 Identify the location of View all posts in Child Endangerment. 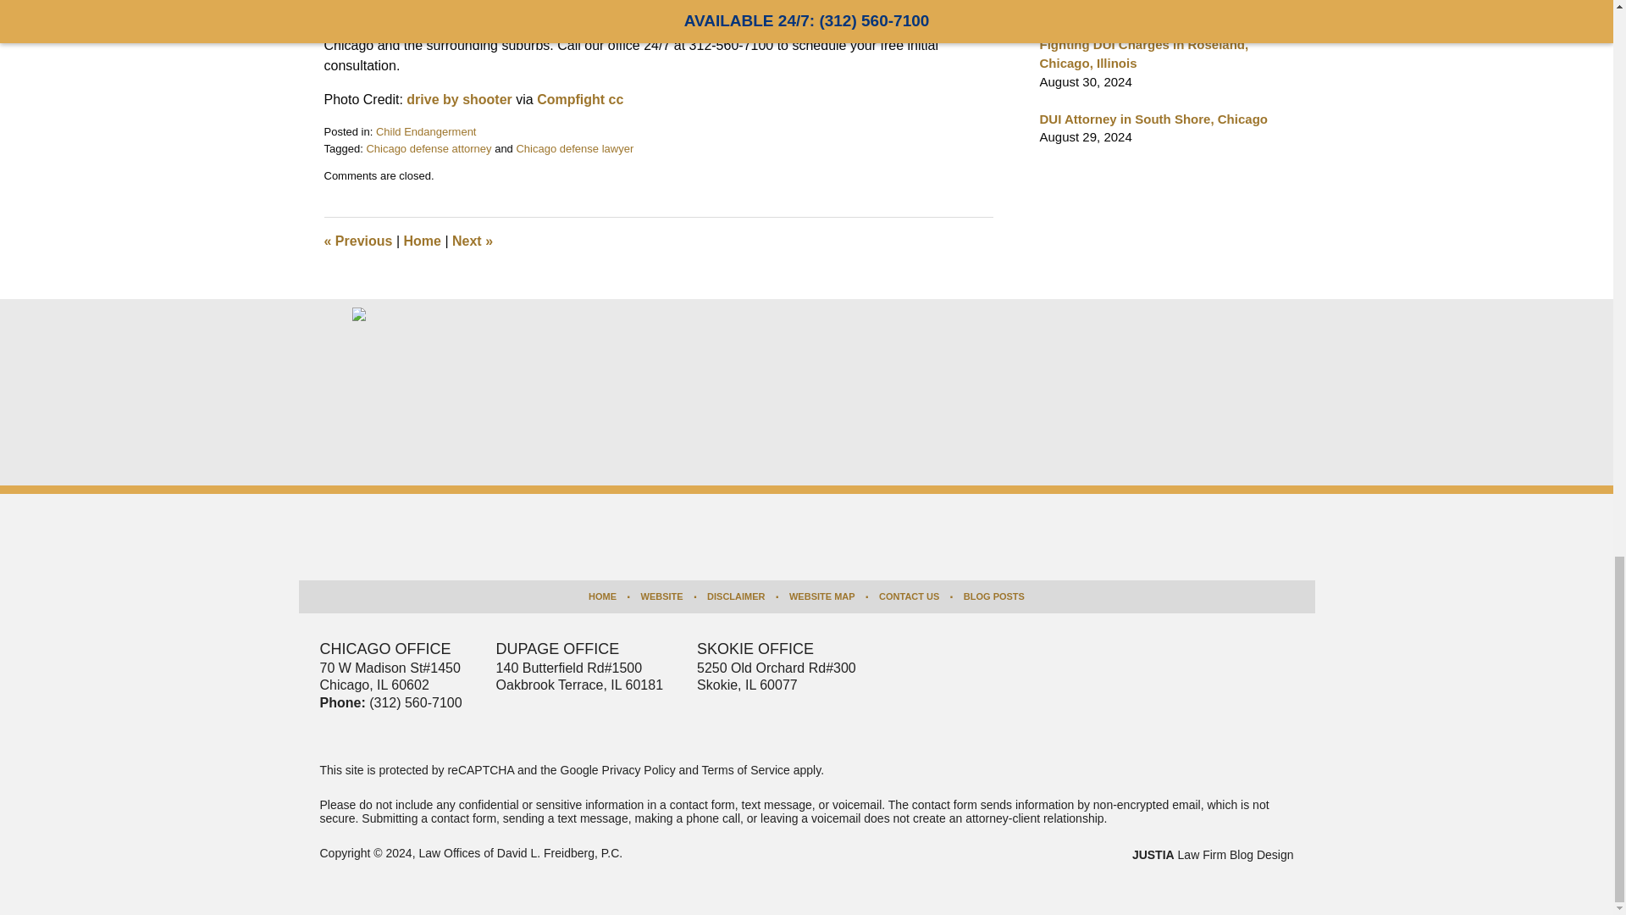
(425, 131).